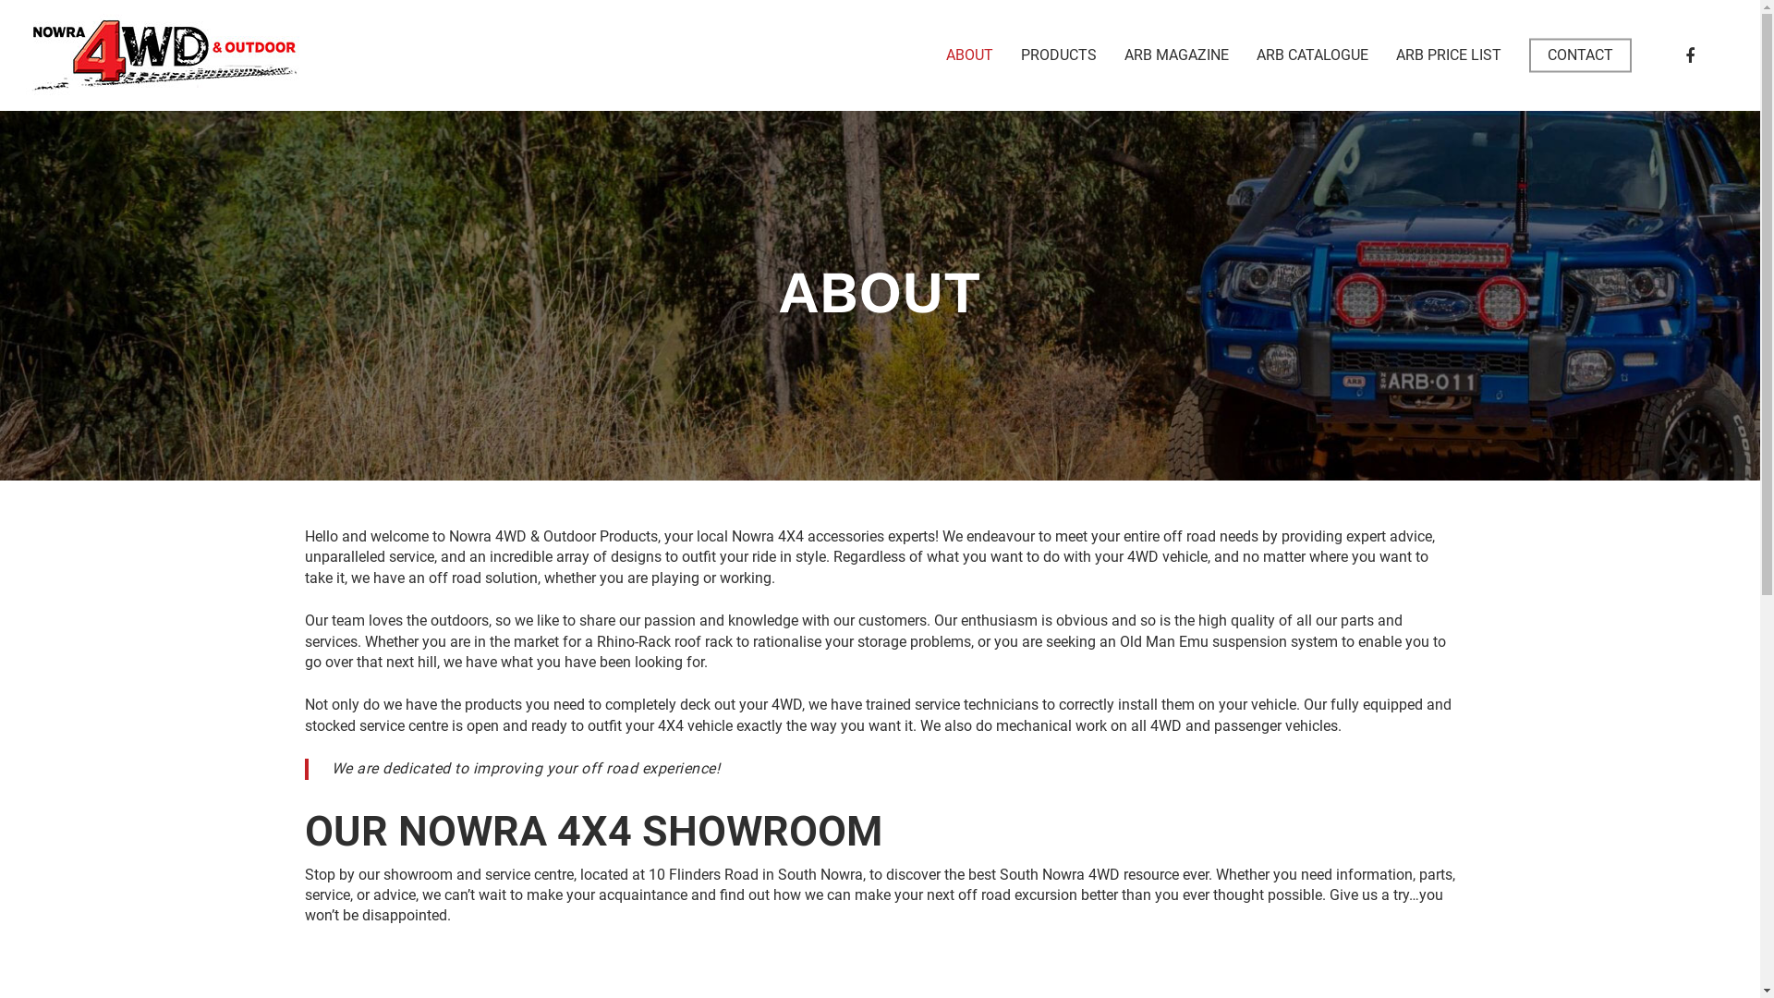 This screenshot has width=1774, height=998. Describe the element at coordinates (1449, 55) in the screenshot. I see `ARB PRICE LIST` at that location.